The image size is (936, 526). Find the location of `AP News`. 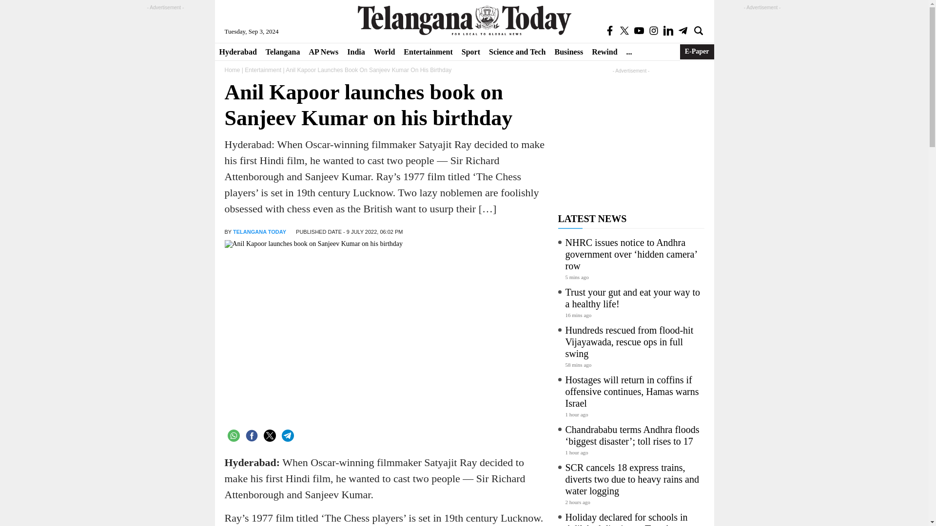

AP News is located at coordinates (323, 52).